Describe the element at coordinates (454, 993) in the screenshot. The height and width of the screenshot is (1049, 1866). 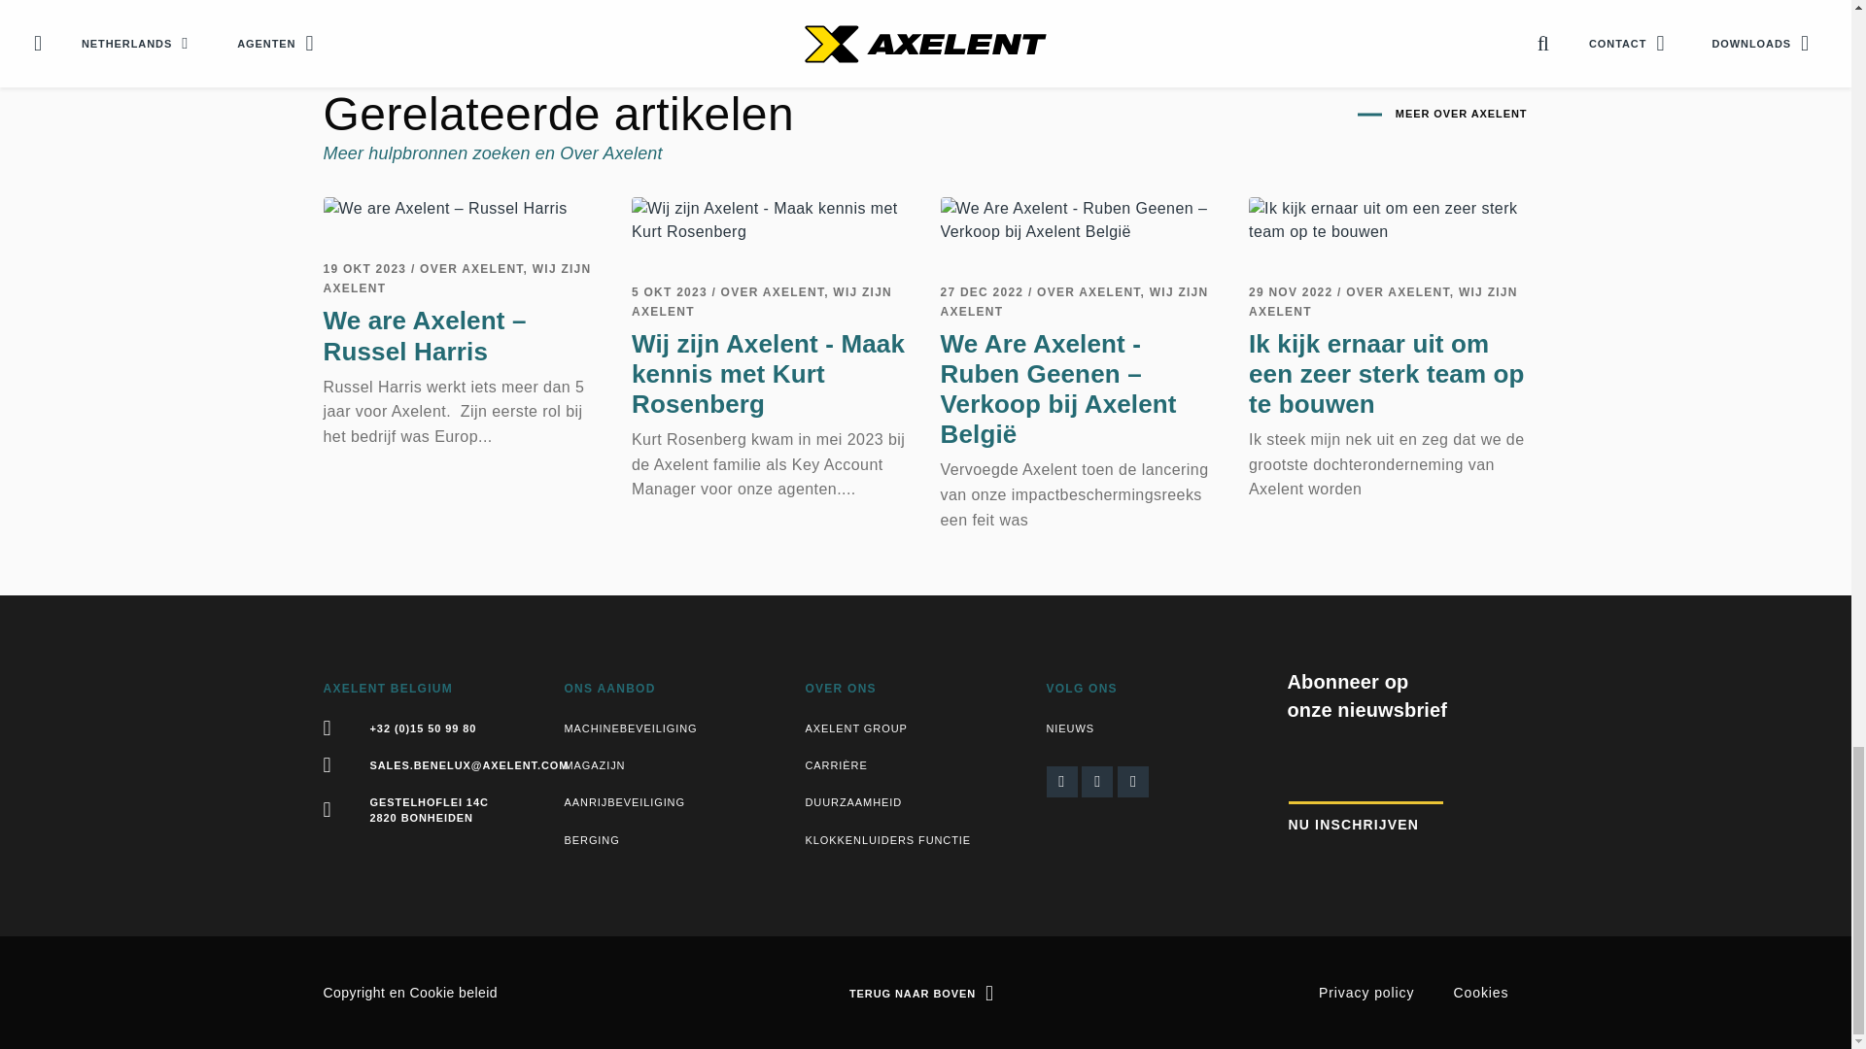
I see `Cookies` at that location.